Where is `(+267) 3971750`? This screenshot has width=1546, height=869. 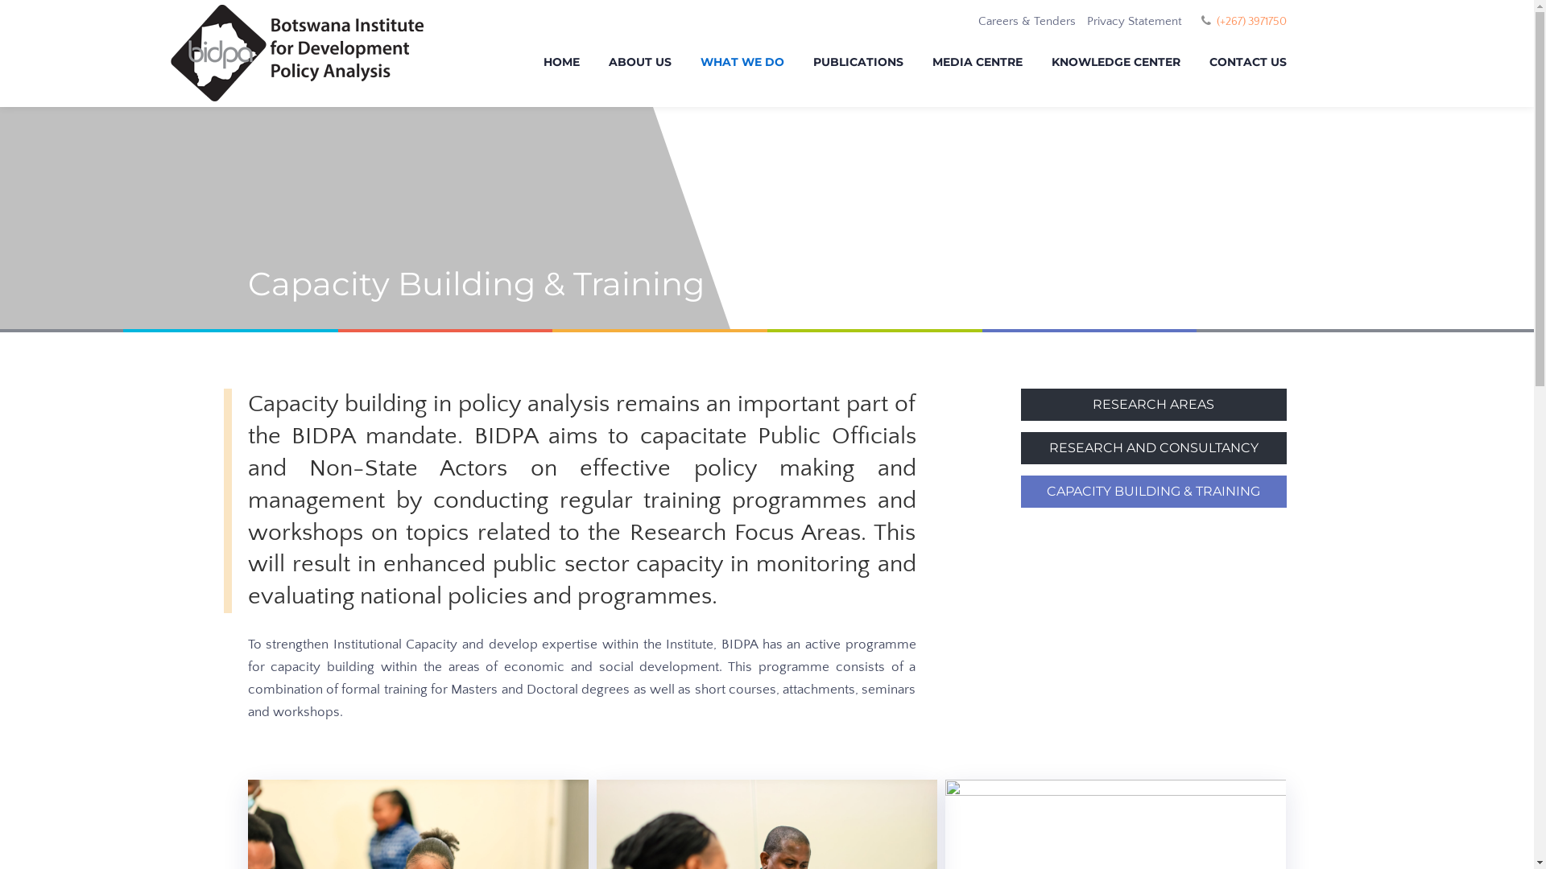 (+267) 3971750 is located at coordinates (1251, 22).